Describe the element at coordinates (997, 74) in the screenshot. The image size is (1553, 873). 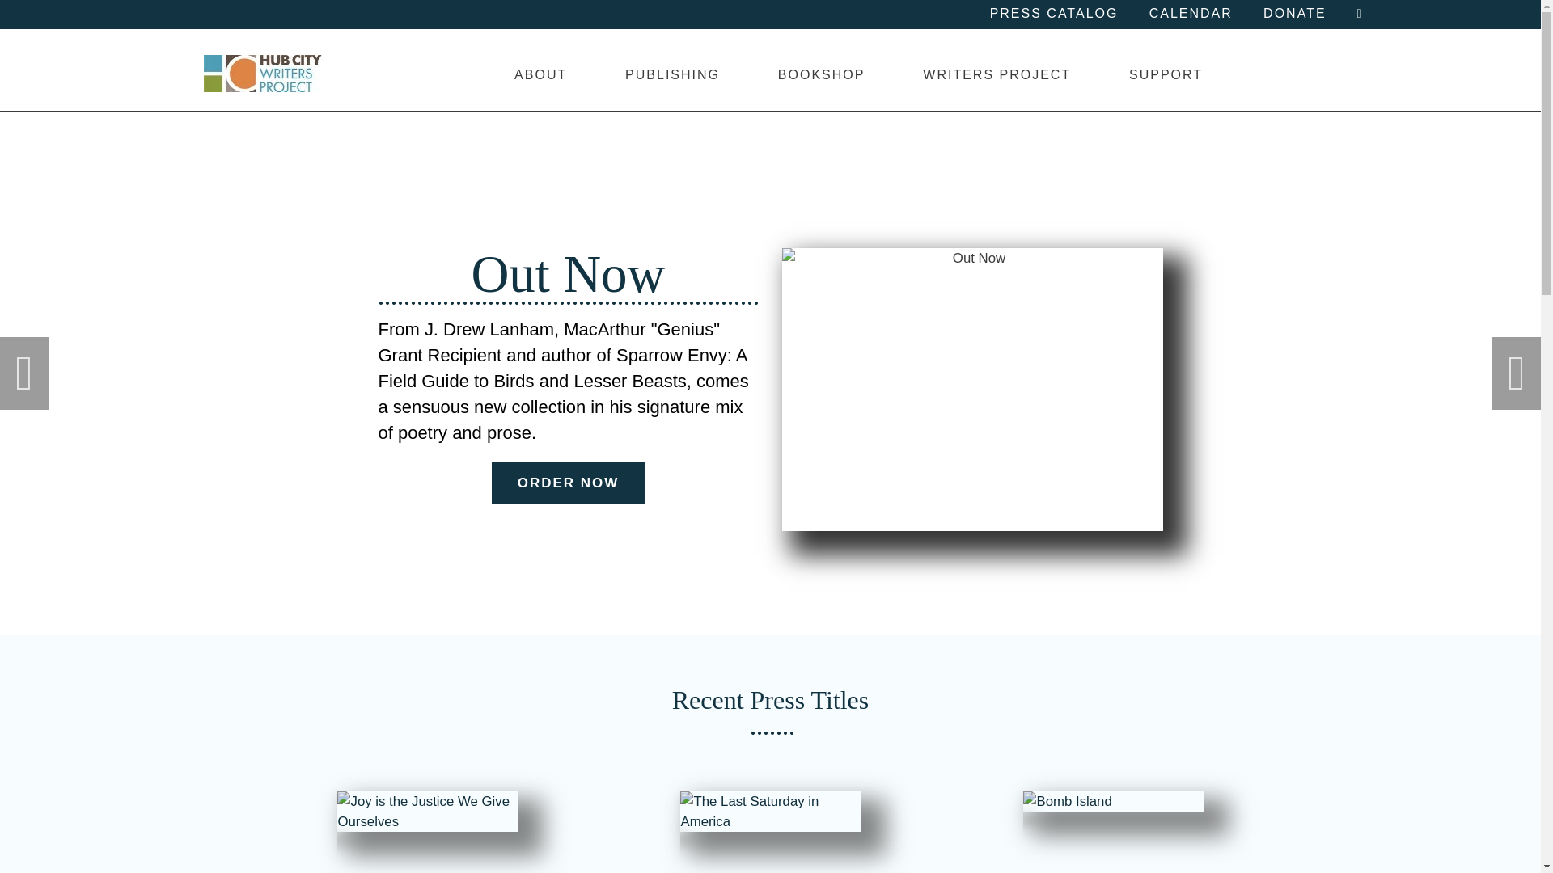
I see `WRITERS PROJECT` at that location.